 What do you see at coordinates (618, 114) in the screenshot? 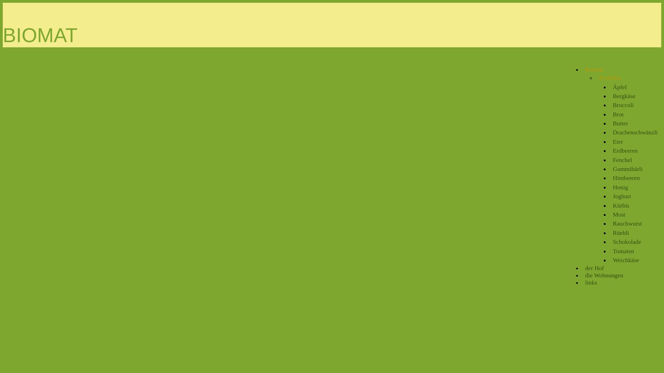
I see `Brot` at bounding box center [618, 114].